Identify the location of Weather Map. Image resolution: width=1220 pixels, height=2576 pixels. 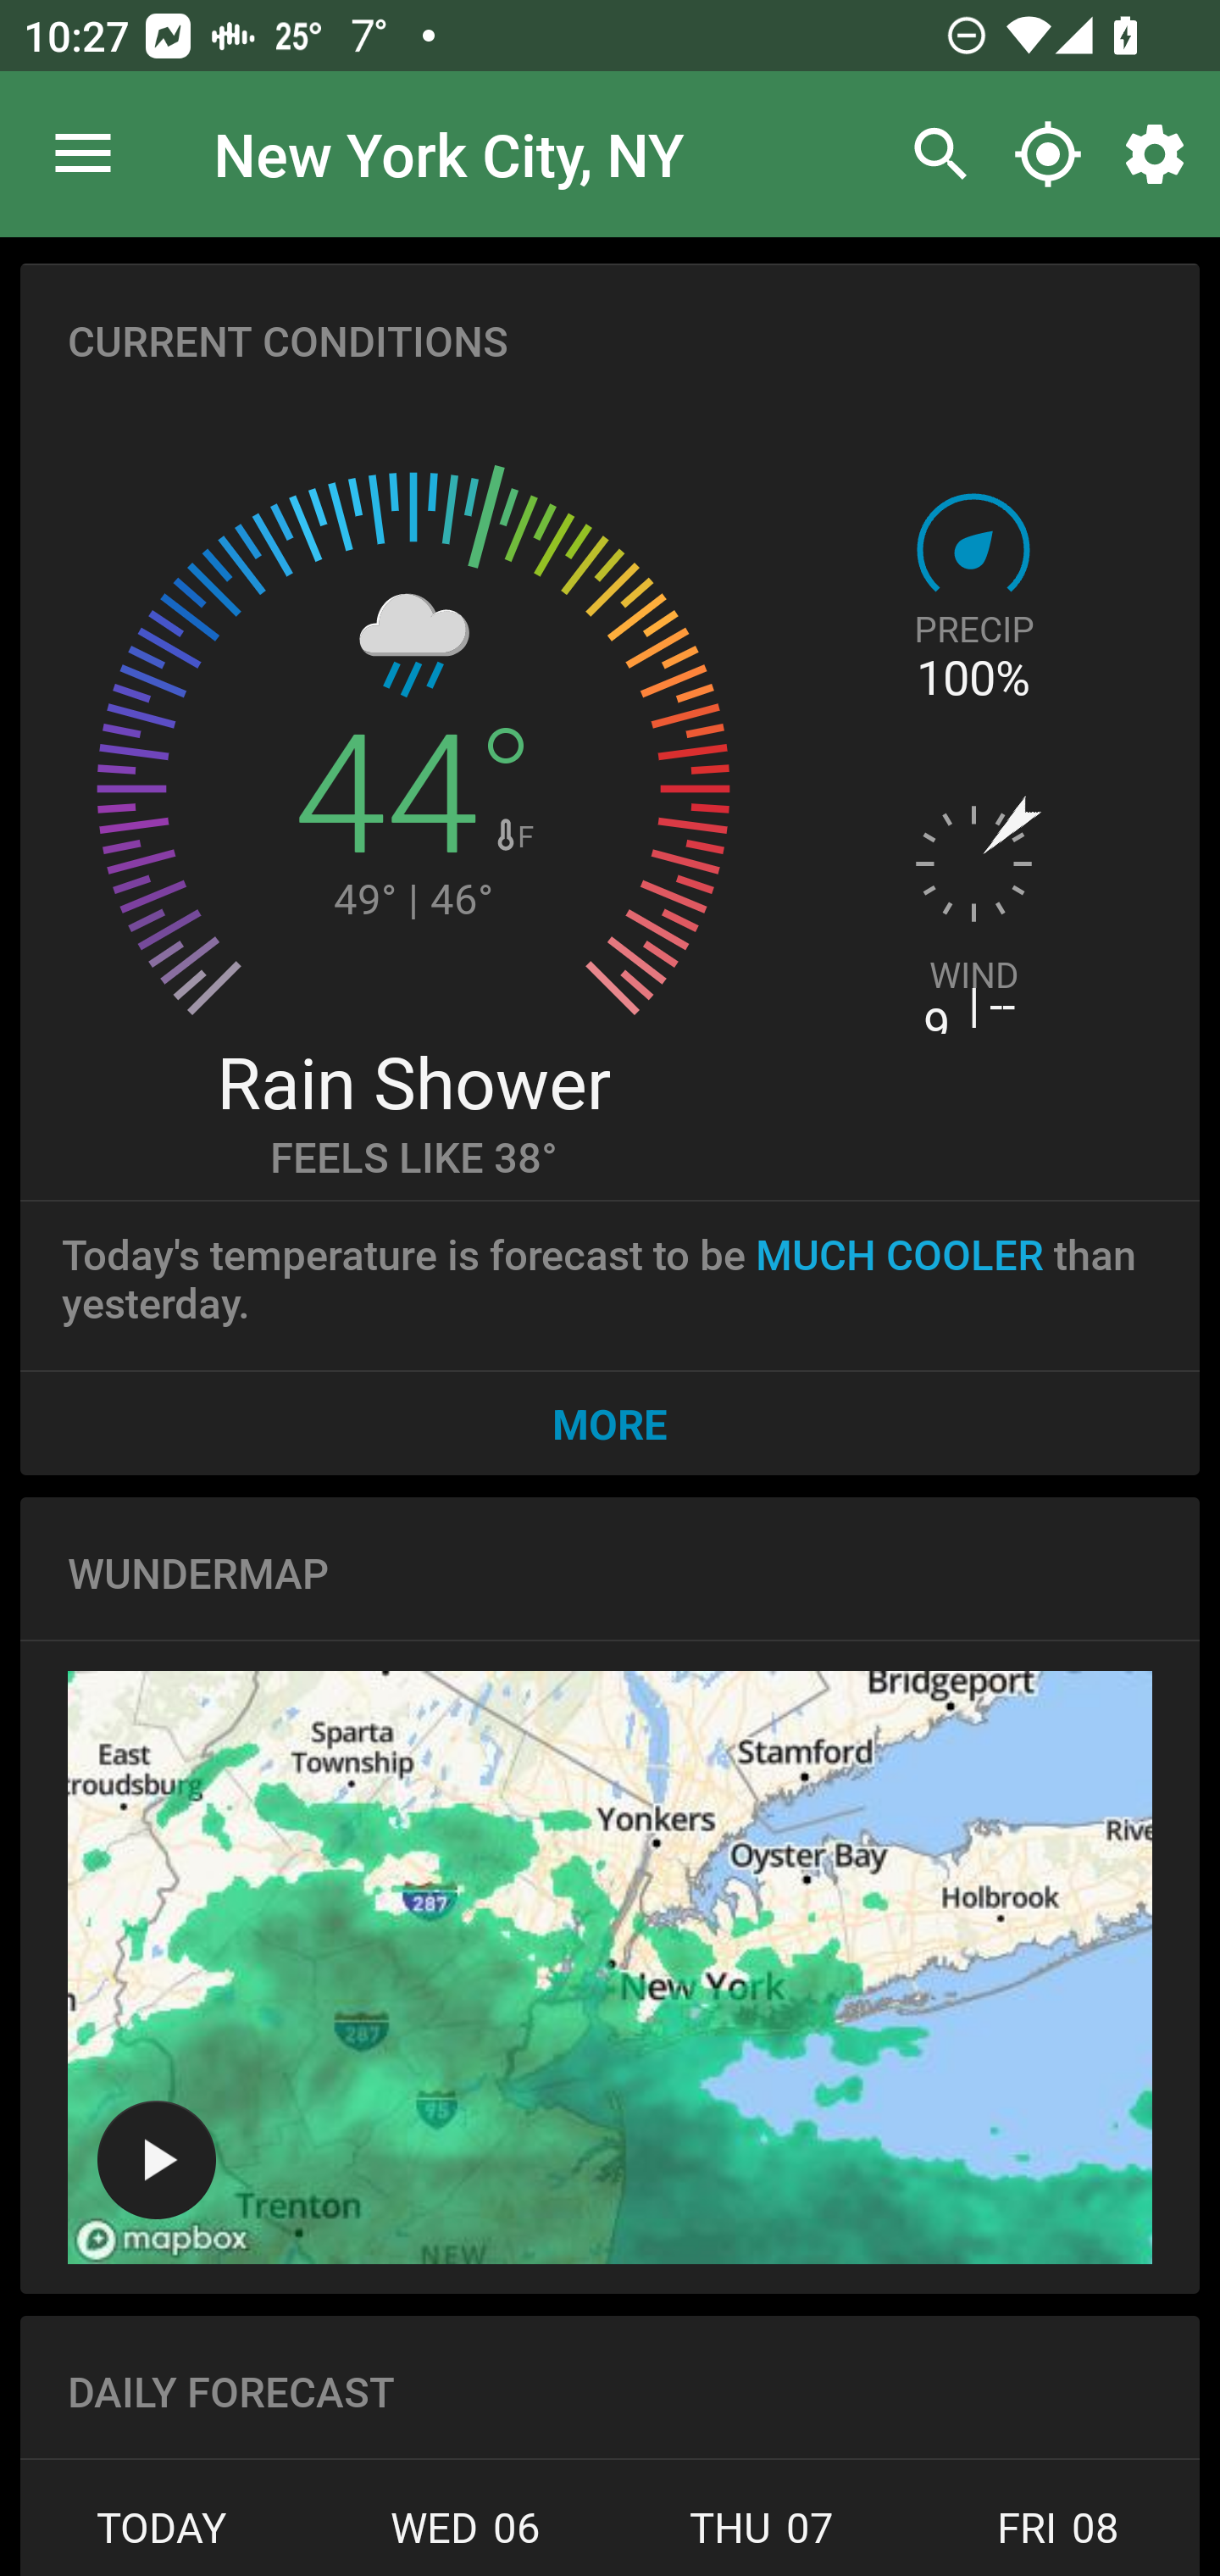
(610, 1968).